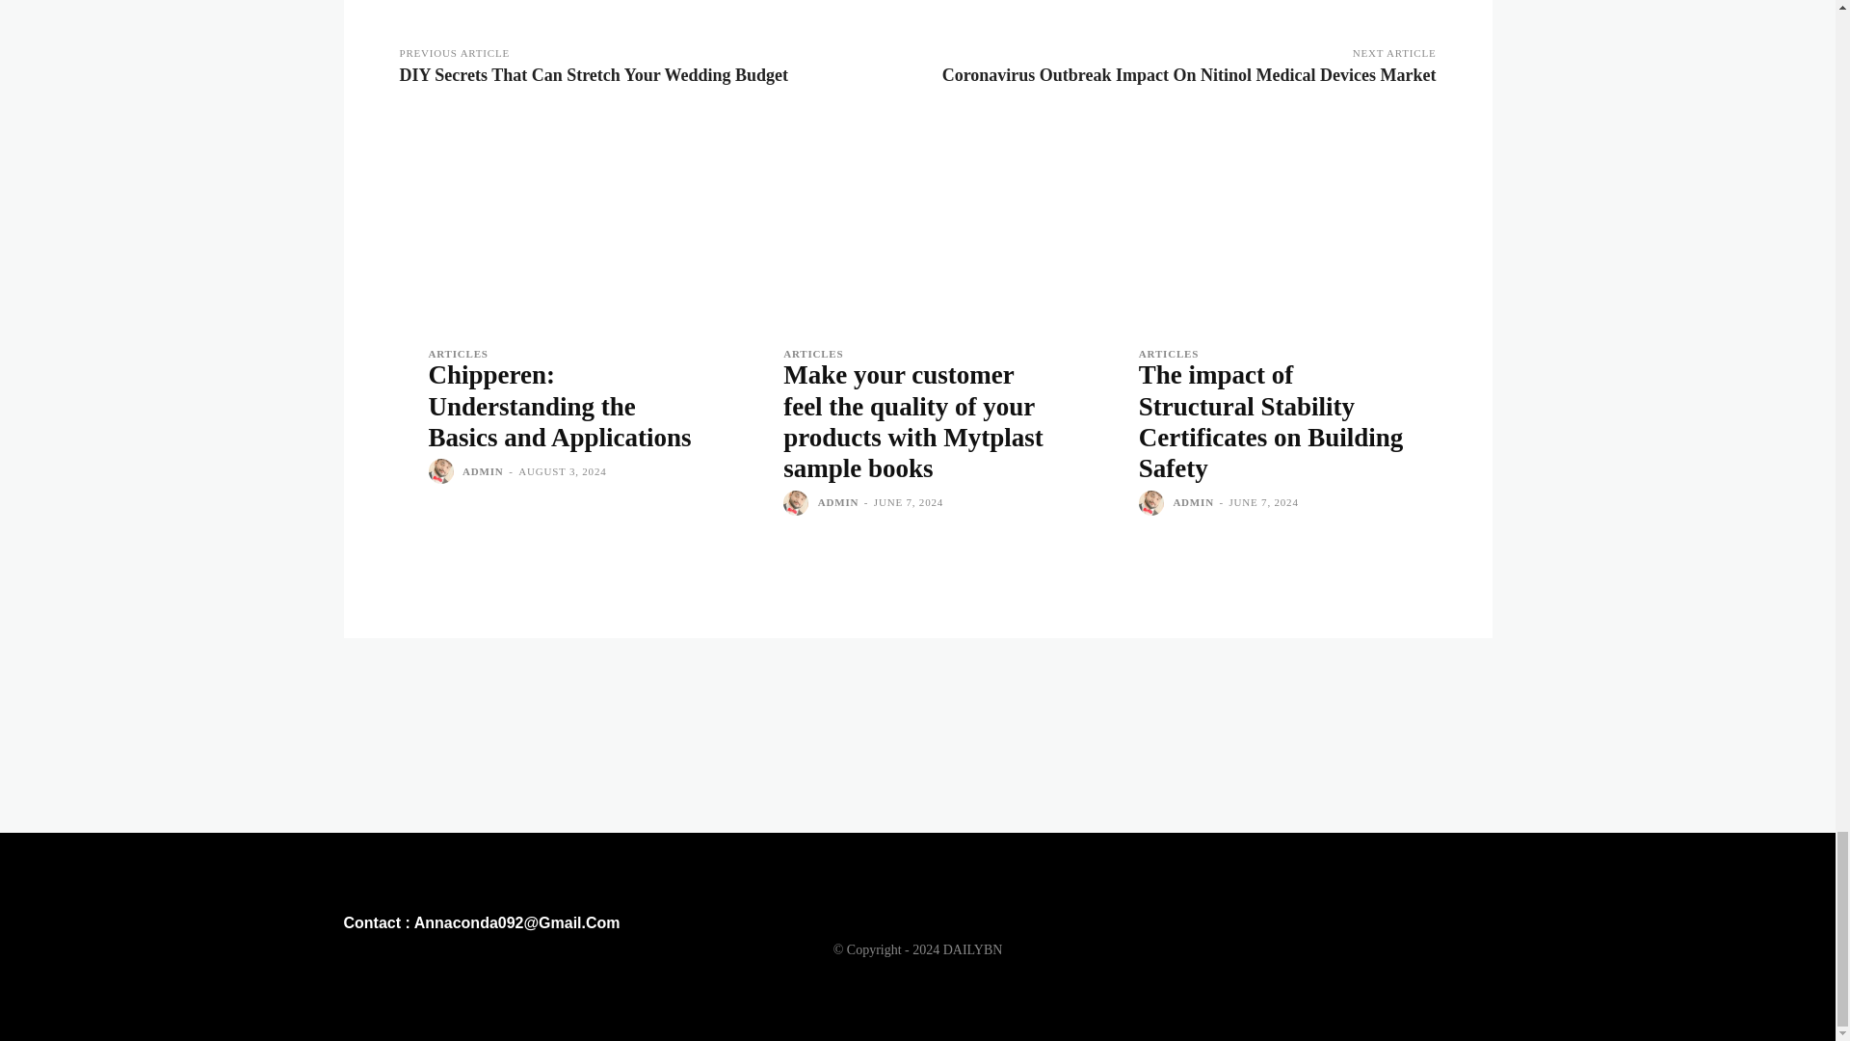  I want to click on Chipperen: Understanding the Basics and Applications, so click(562, 222).